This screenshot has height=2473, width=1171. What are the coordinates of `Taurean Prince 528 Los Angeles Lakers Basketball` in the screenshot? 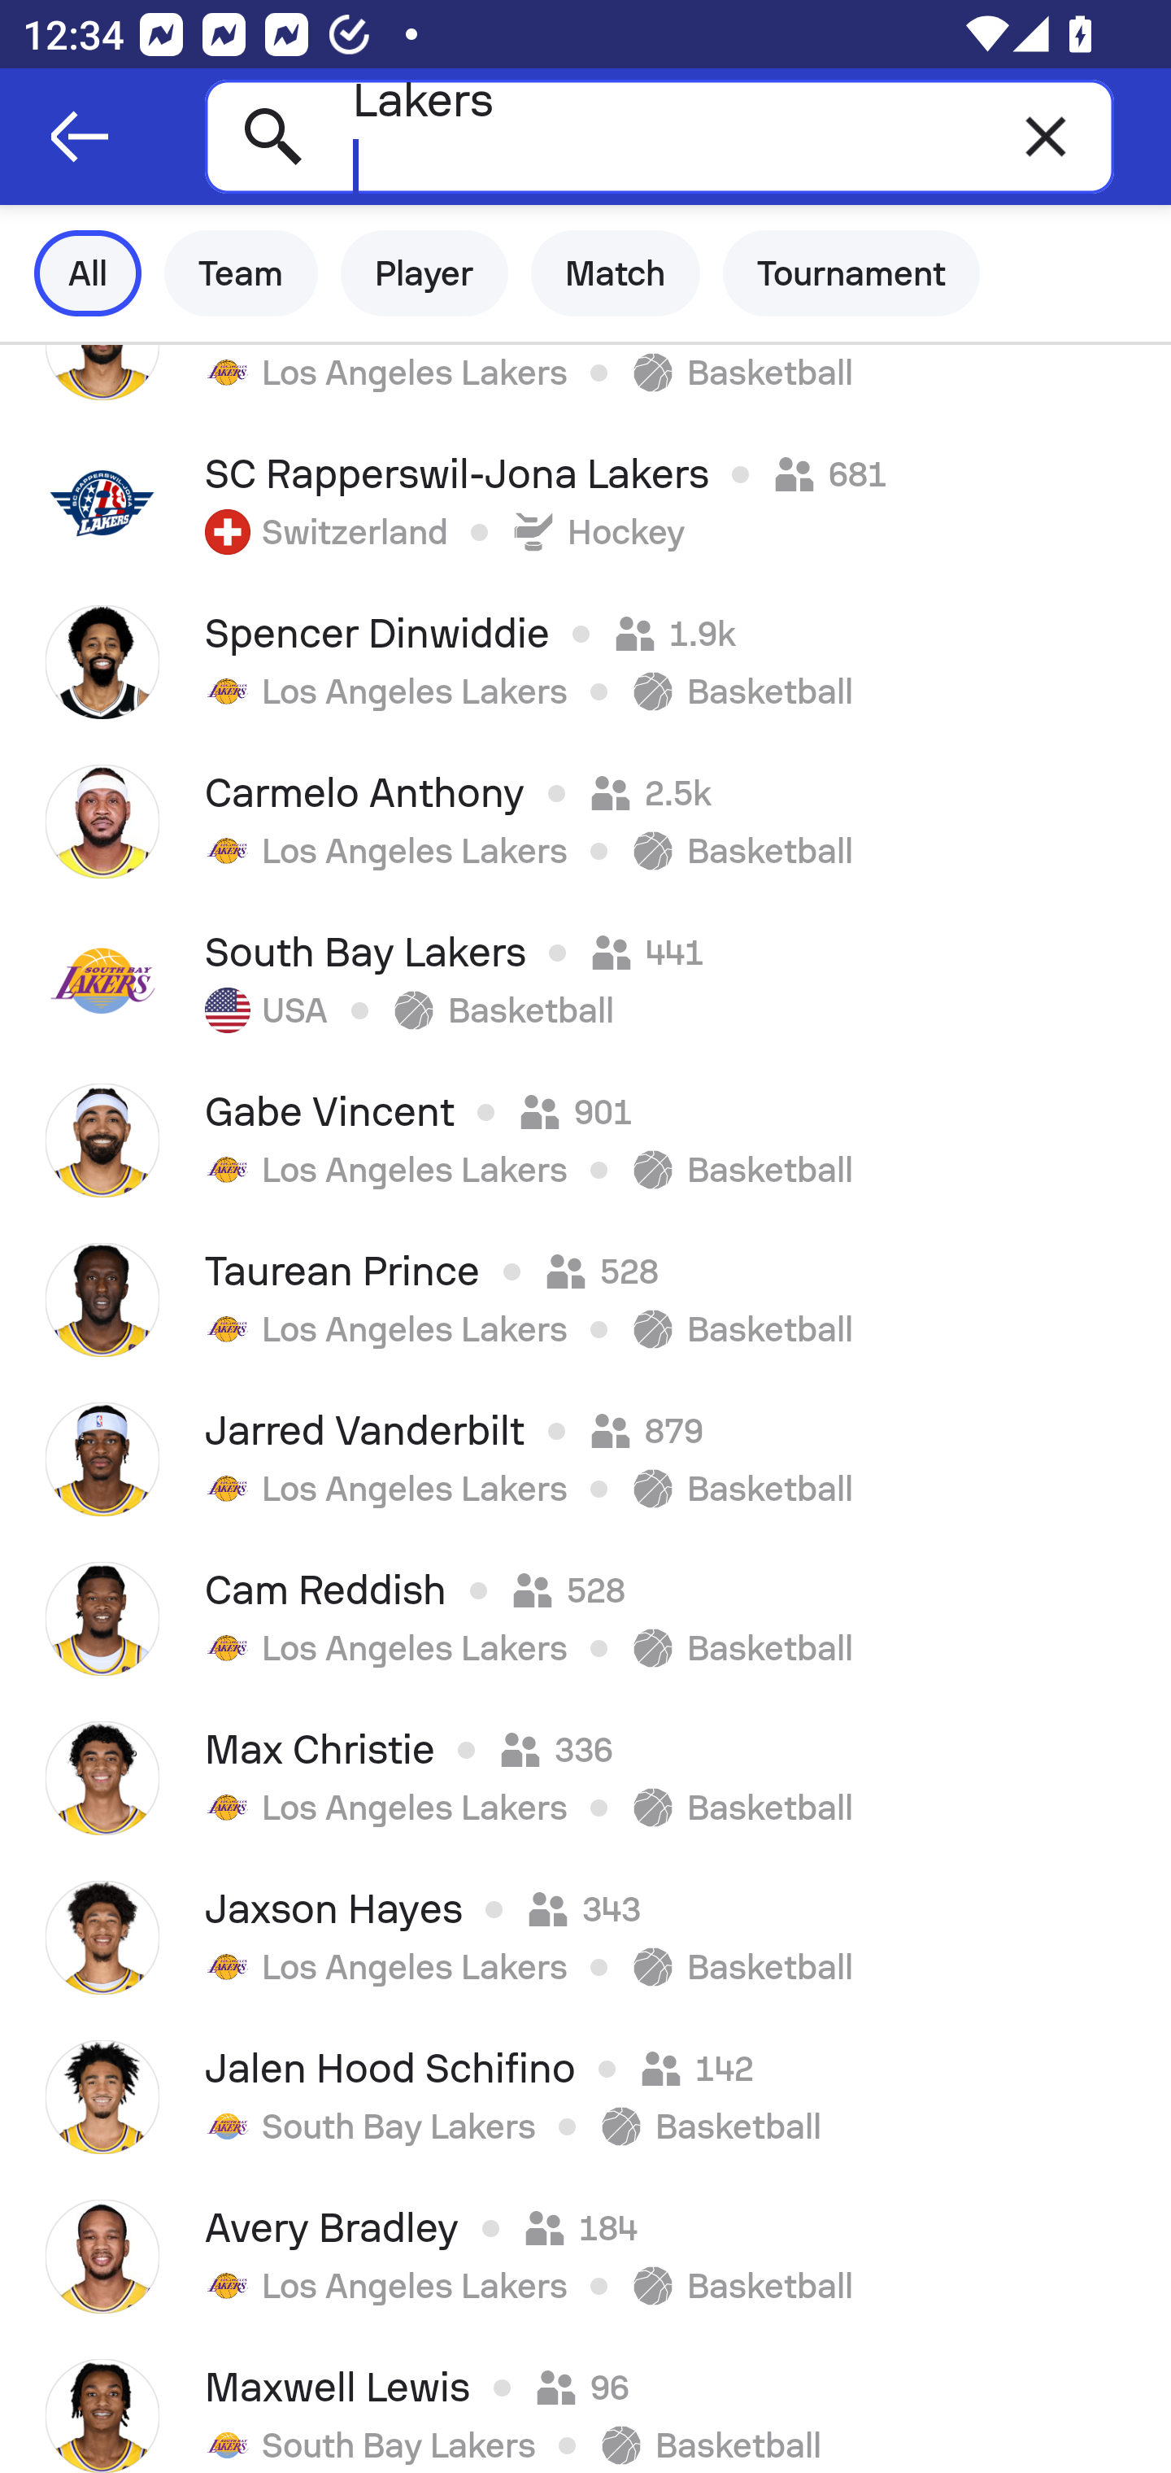 It's located at (585, 1299).